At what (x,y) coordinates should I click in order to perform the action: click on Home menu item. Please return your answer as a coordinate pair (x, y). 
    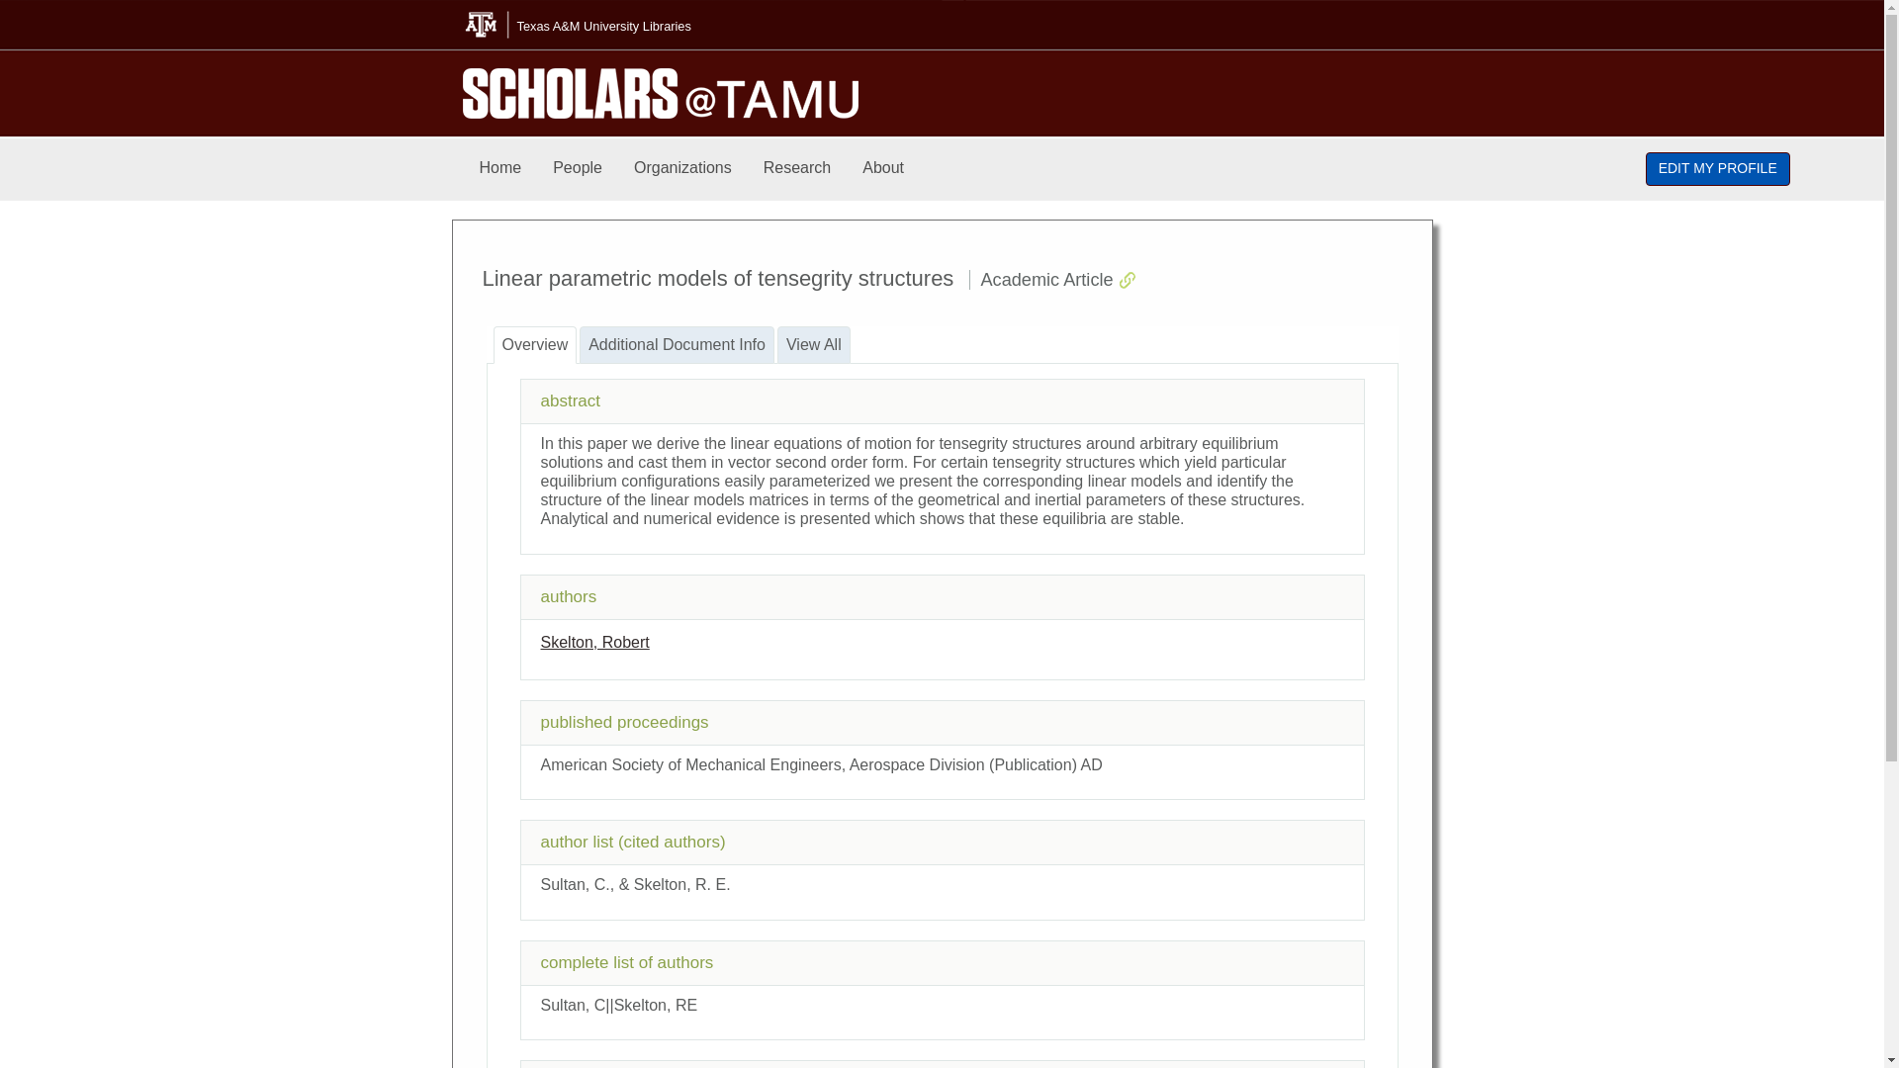
    Looking at the image, I should click on (500, 168).